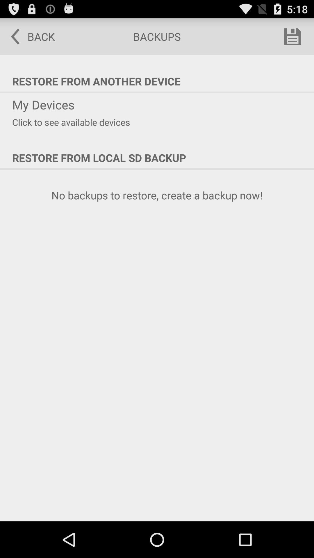 This screenshot has width=314, height=558. What do you see at coordinates (292, 37) in the screenshot?
I see `save option` at bounding box center [292, 37].